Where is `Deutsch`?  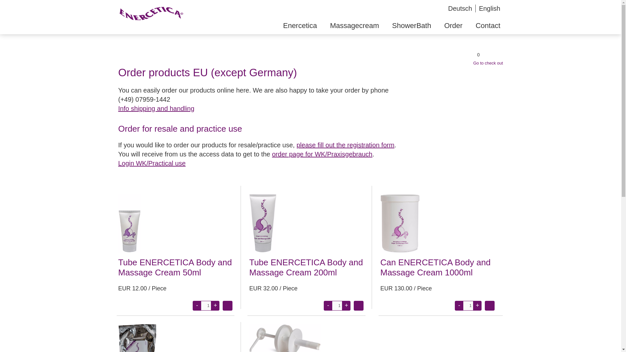
Deutsch is located at coordinates (460, 8).